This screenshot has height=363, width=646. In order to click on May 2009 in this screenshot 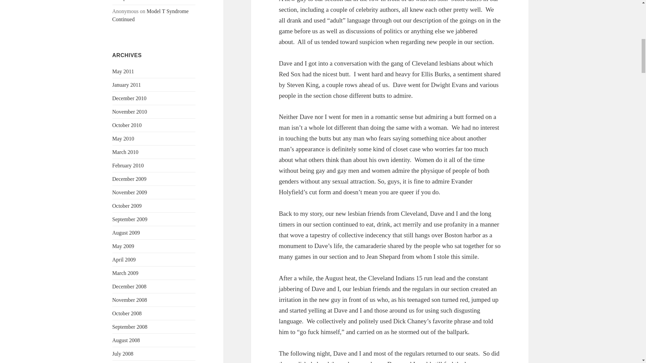, I will do `click(123, 246)`.